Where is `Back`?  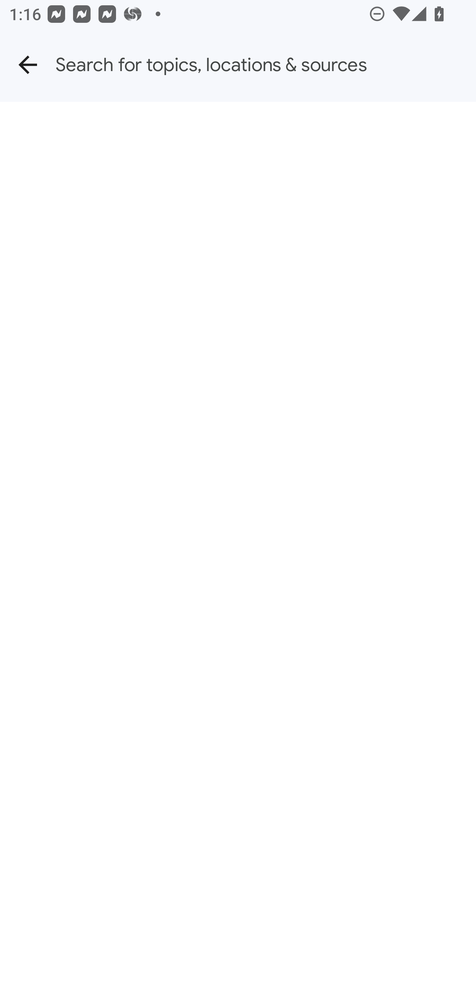
Back is located at coordinates (28, 65).